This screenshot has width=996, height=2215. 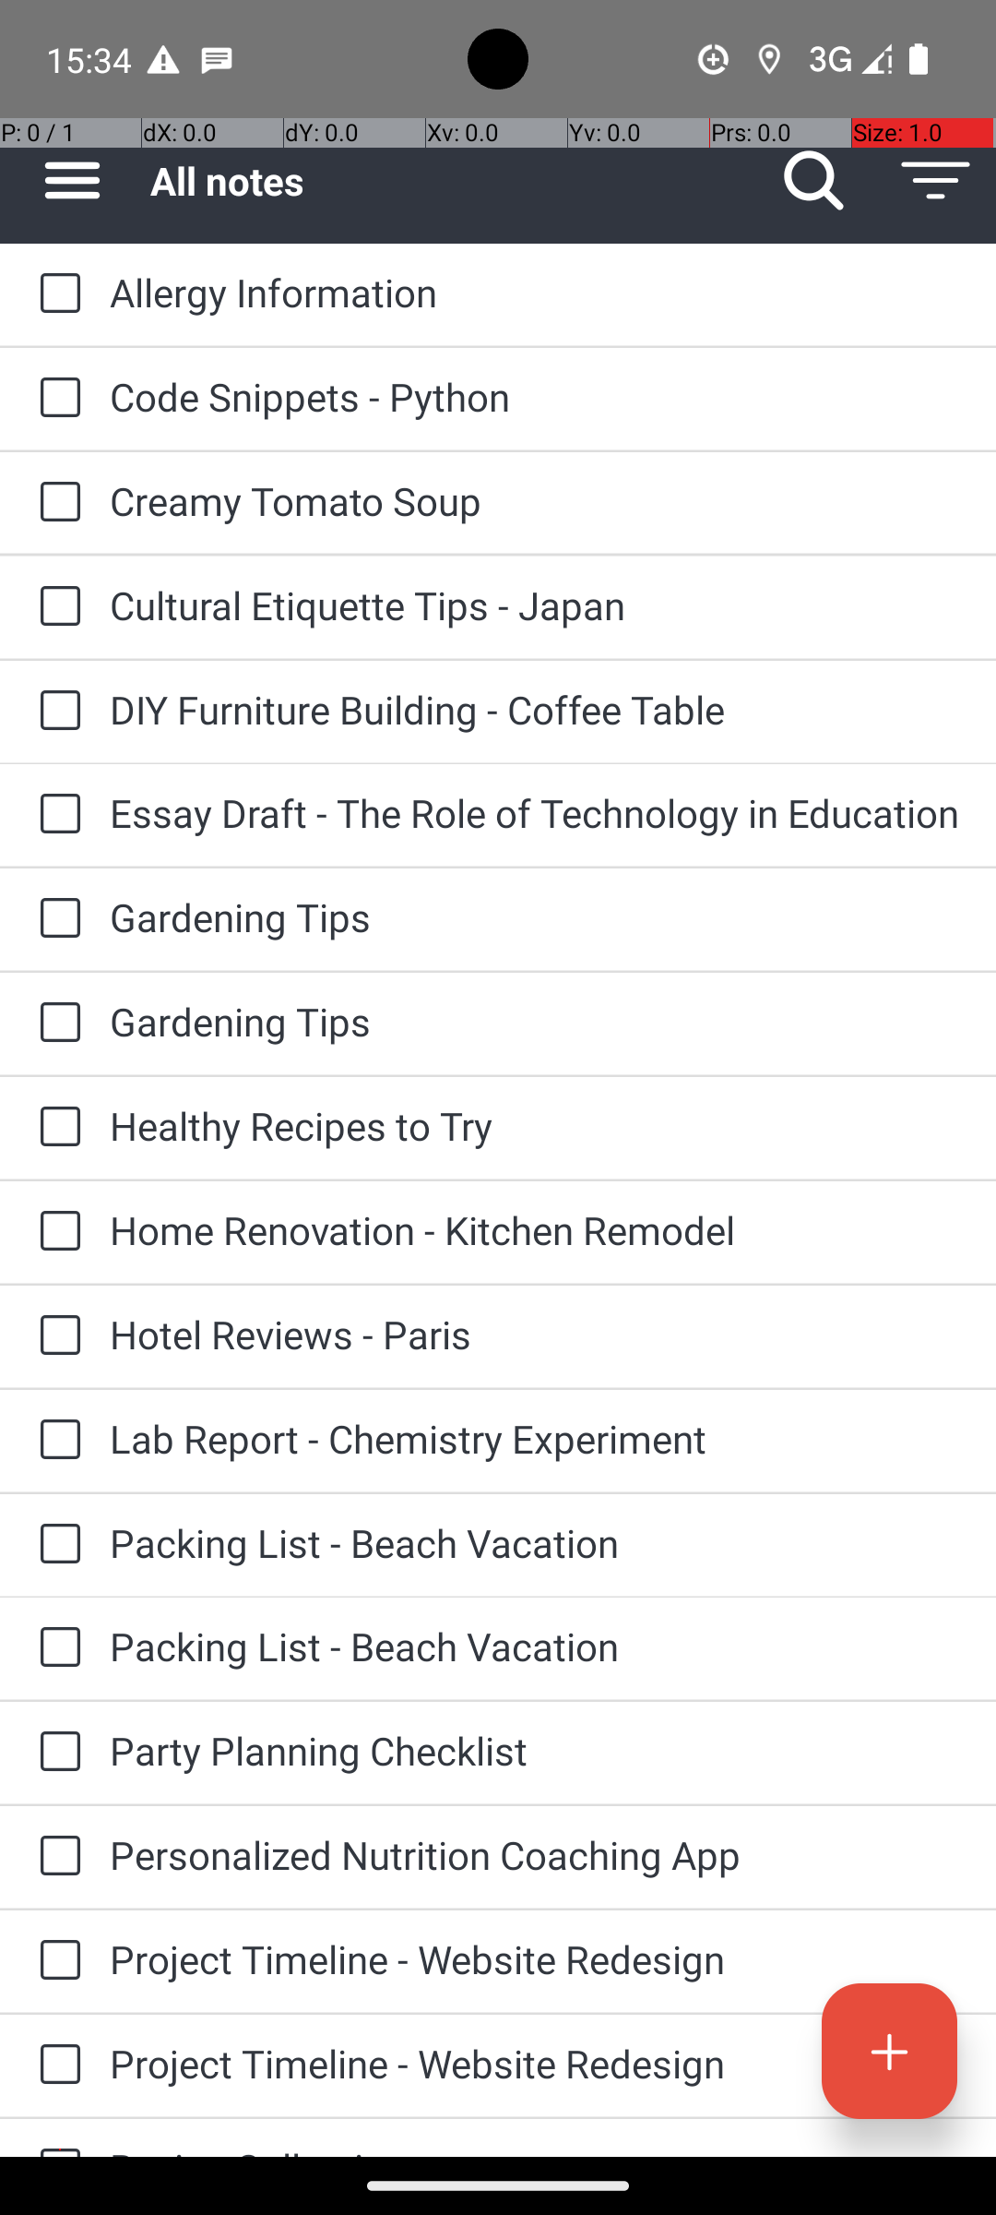 What do you see at coordinates (535, 1126) in the screenshot?
I see `Healthy Recipes to Try` at bounding box center [535, 1126].